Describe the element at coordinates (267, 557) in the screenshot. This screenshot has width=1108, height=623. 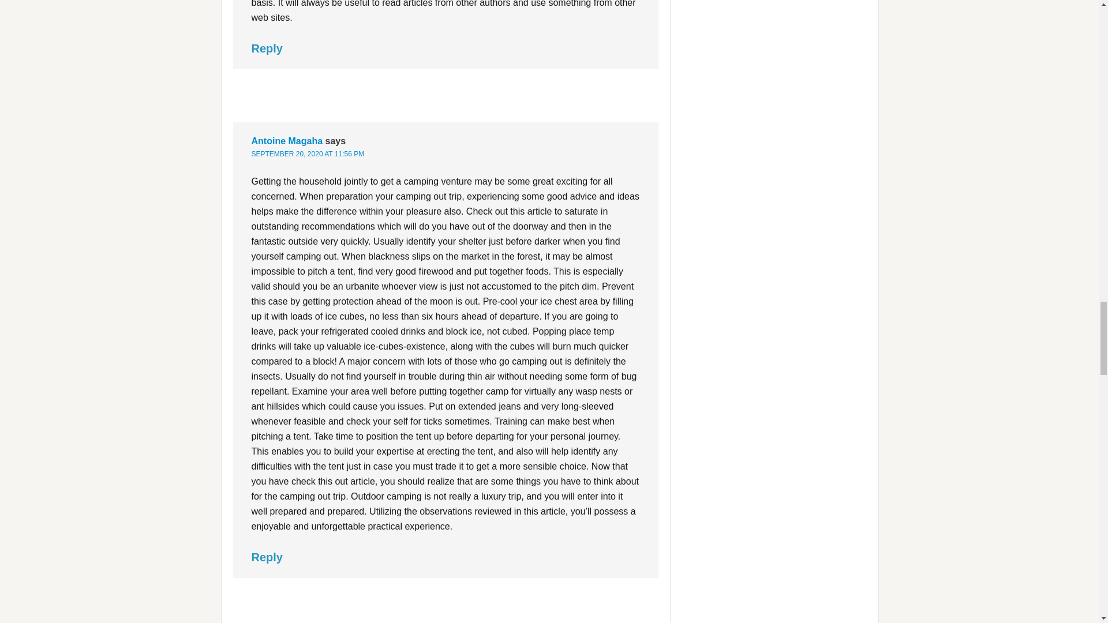
I see `Reply` at that location.